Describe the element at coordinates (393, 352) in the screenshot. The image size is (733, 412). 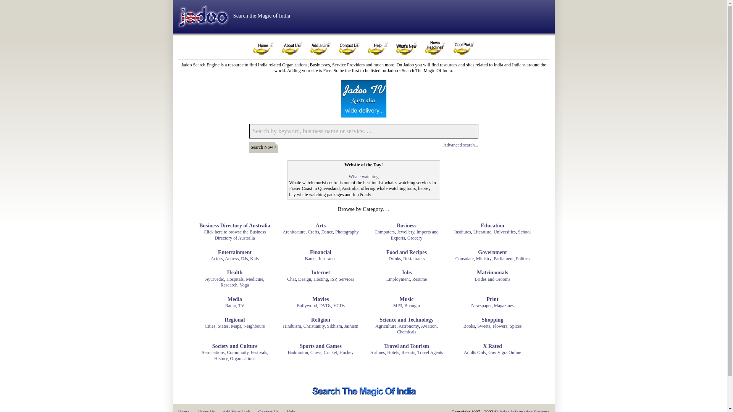
I see `Hotels` at that location.